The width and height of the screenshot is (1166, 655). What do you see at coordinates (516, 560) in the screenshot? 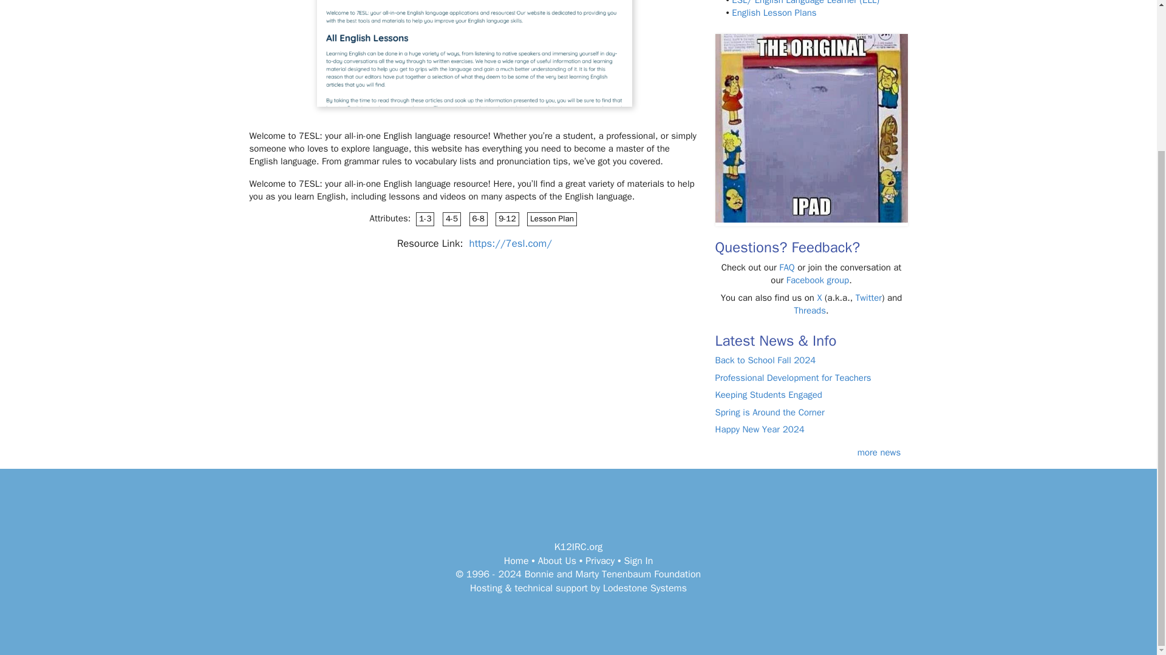
I see `Home` at bounding box center [516, 560].